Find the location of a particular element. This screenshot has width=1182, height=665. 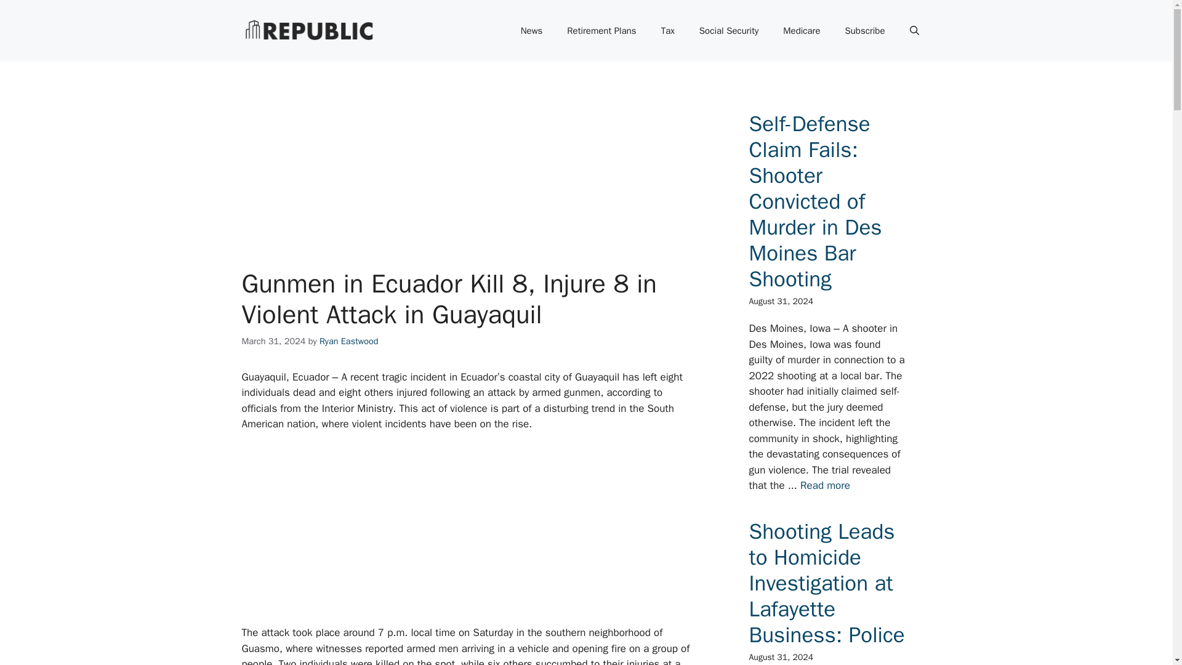

Read more is located at coordinates (825, 485).